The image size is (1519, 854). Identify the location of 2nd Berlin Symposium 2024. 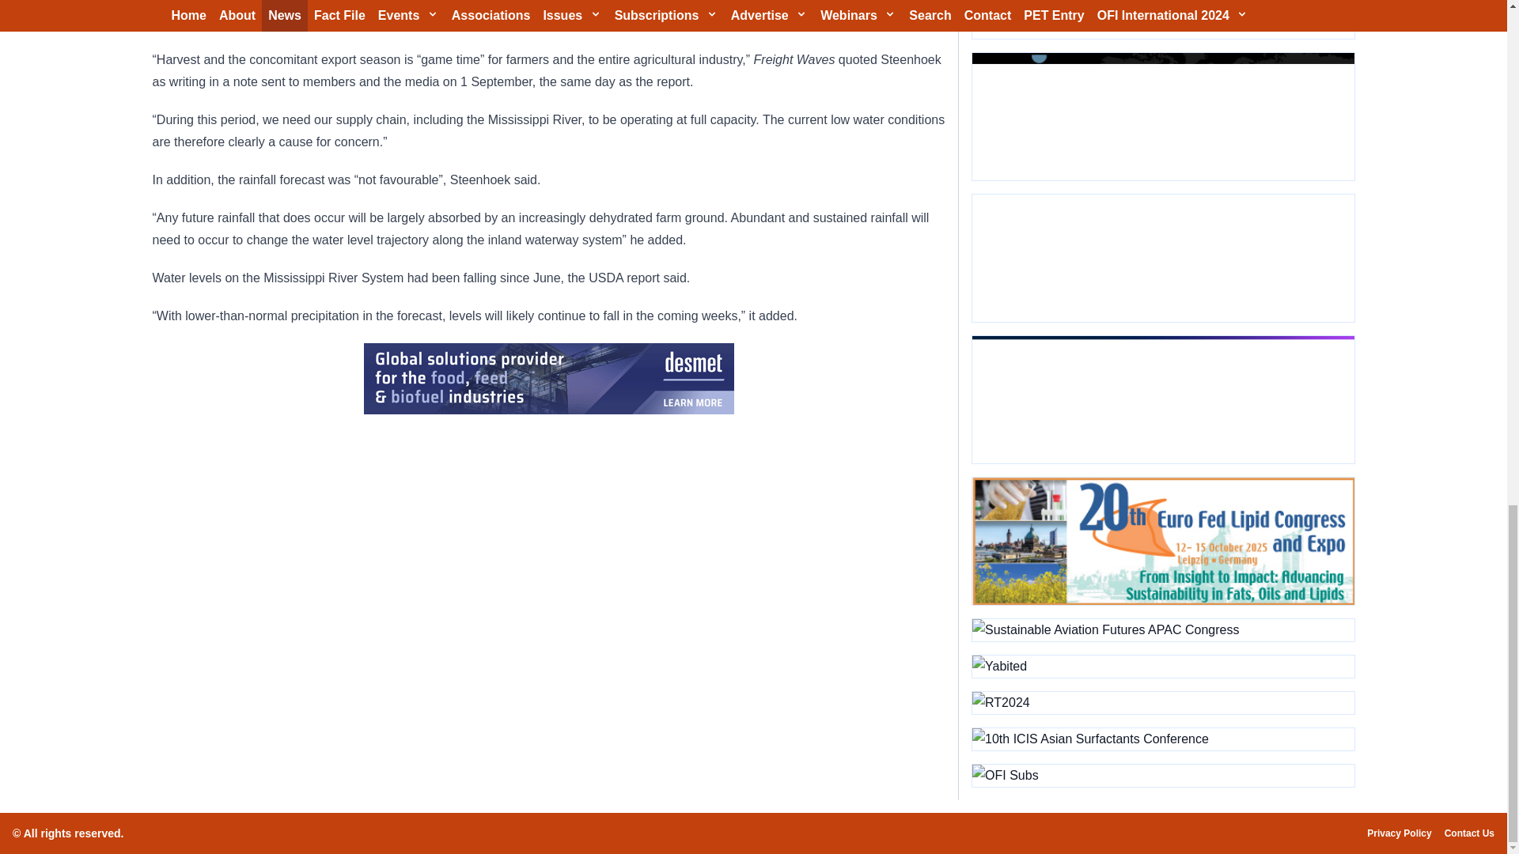
(1162, 258).